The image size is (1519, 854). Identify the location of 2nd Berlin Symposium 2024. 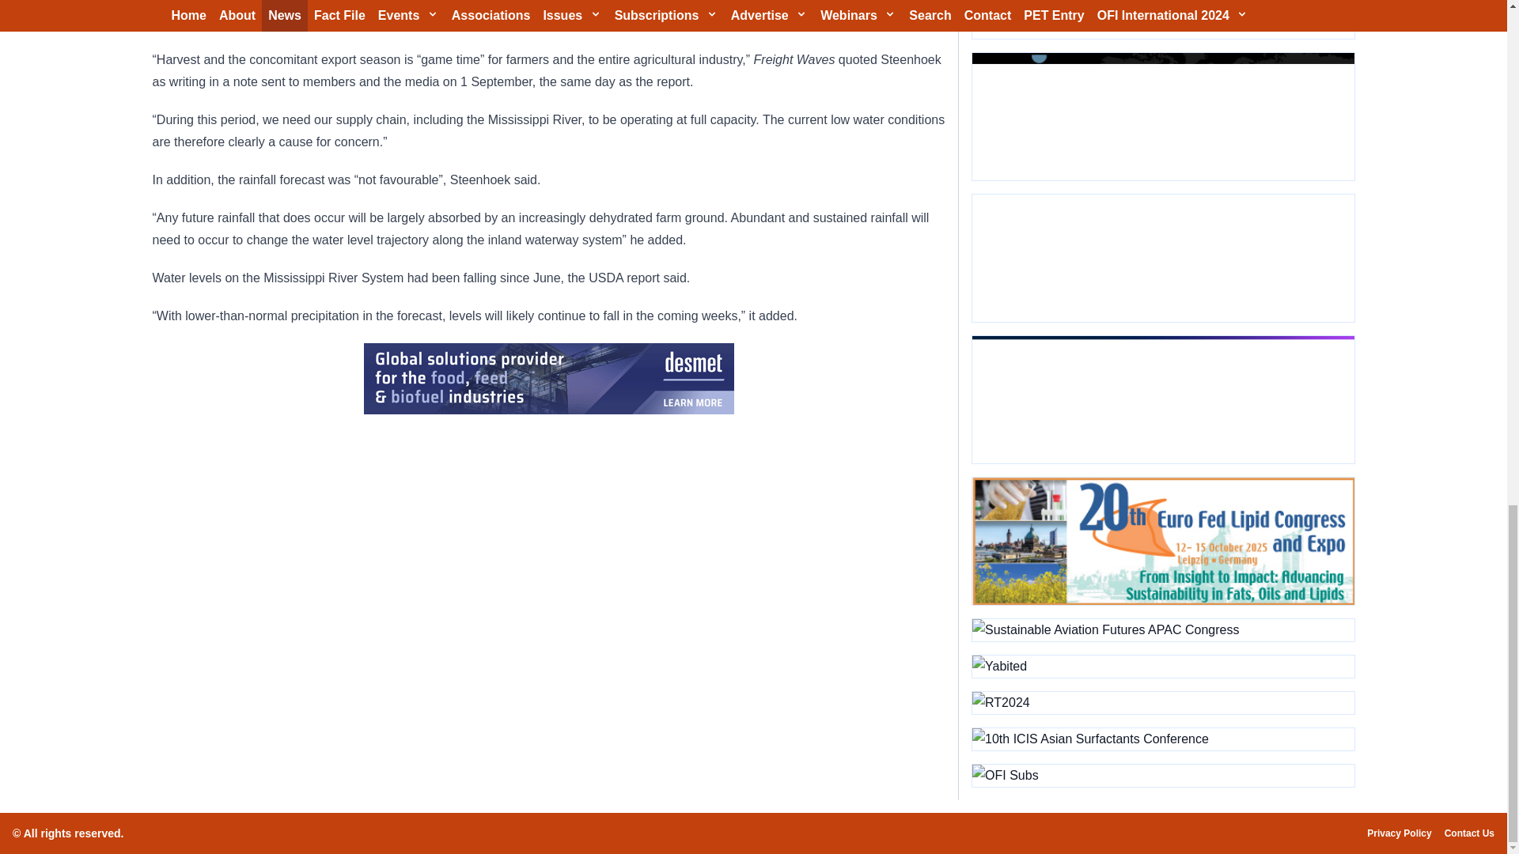
(1162, 258).